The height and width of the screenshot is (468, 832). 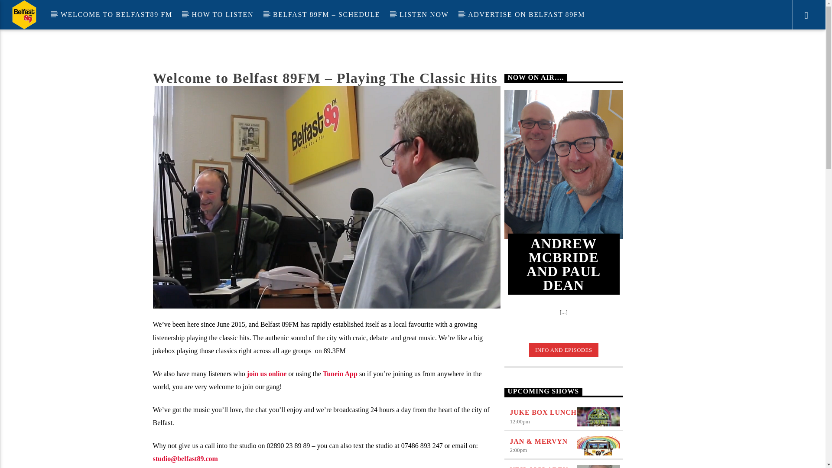 What do you see at coordinates (424, 15) in the screenshot?
I see `LISTEN NOW` at bounding box center [424, 15].